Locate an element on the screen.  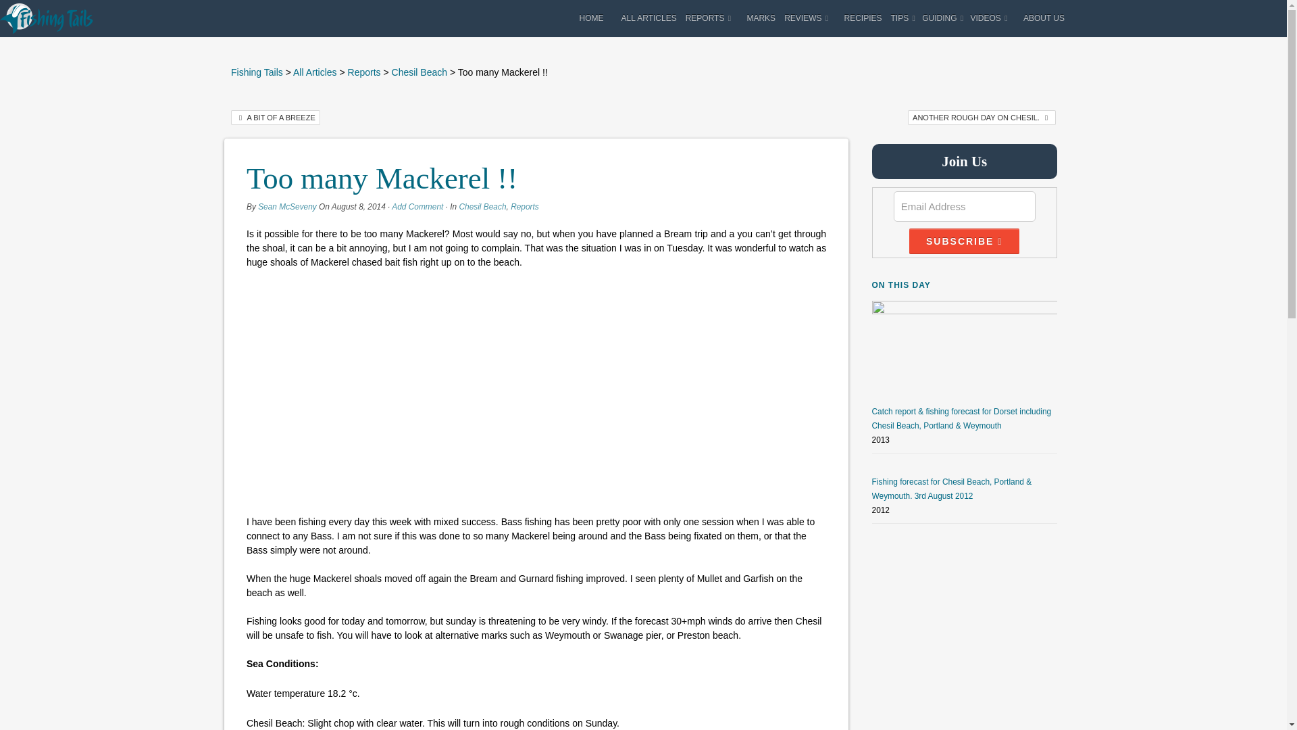
Go to the Reports category archives. is located at coordinates (364, 72).